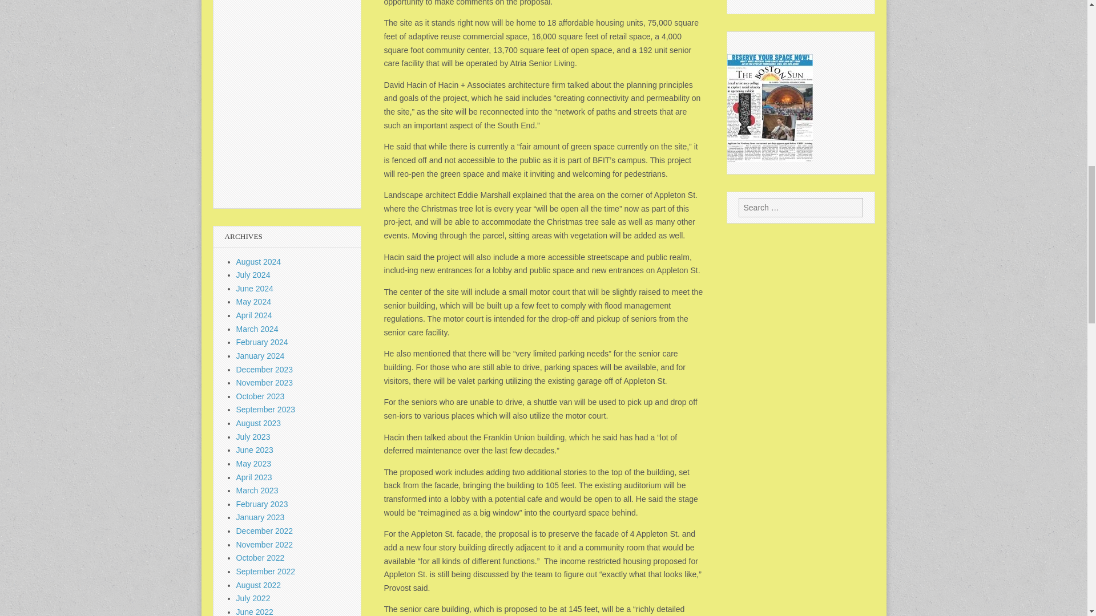 Image resolution: width=1096 pixels, height=616 pixels. Describe the element at coordinates (260, 355) in the screenshot. I see `January 2024` at that location.